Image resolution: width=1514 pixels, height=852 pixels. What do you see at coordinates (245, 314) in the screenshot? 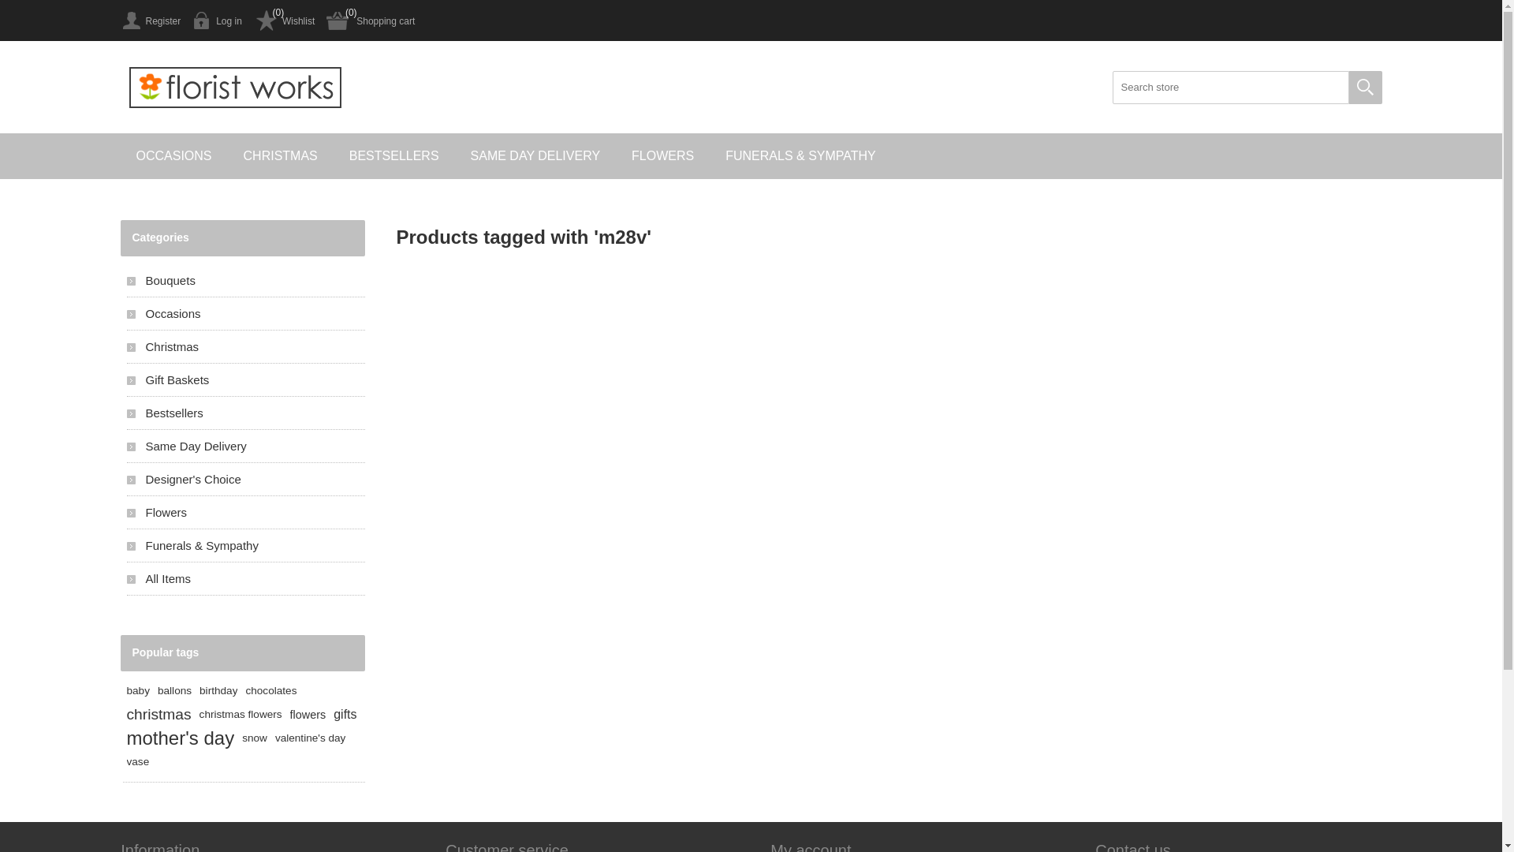
I see `Occasions` at bounding box center [245, 314].